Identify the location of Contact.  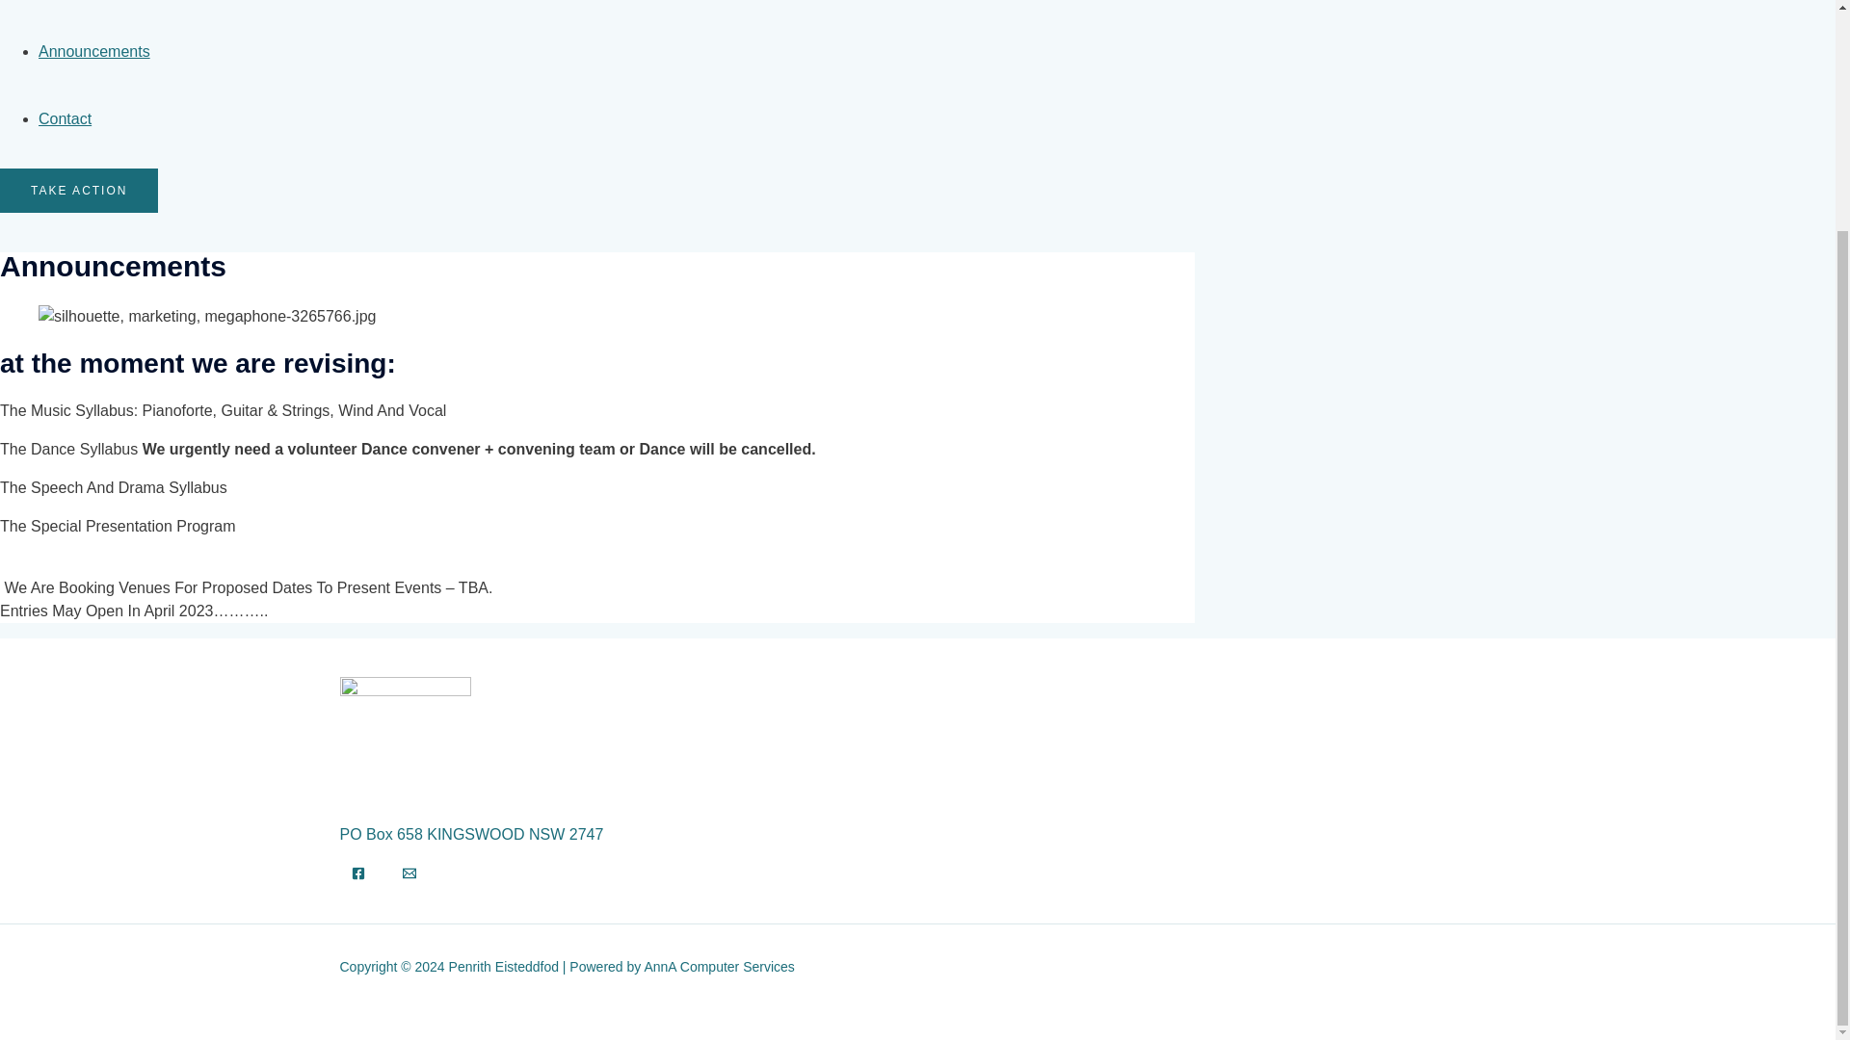
(65, 117).